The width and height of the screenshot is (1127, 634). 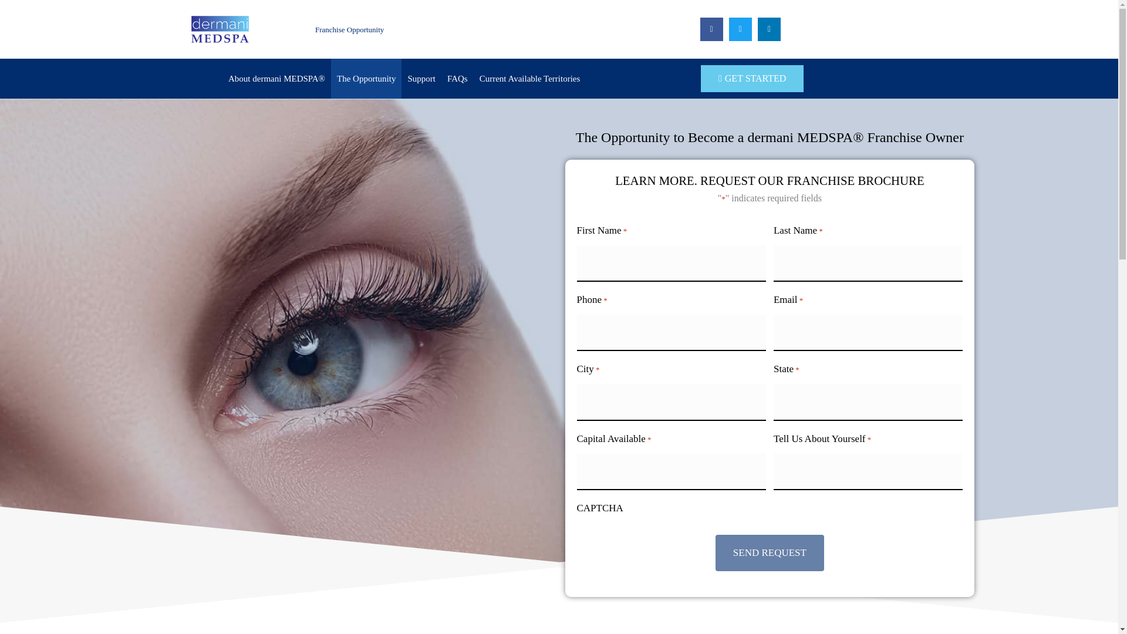 I want to click on Send Request, so click(x=770, y=553).